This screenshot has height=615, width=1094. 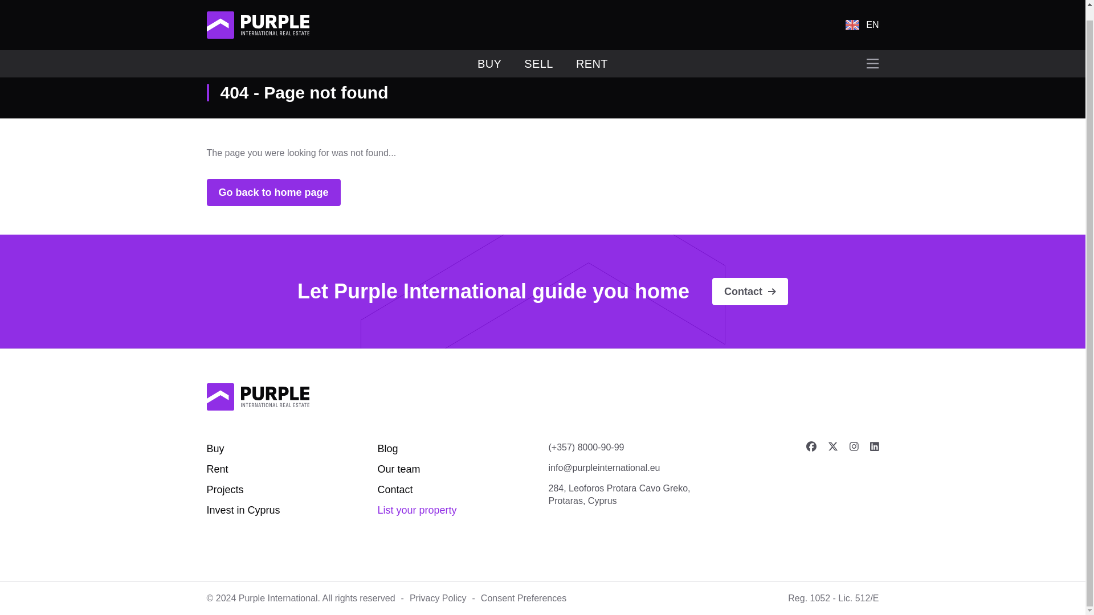 I want to click on Invest in Cyprus, so click(x=243, y=510).